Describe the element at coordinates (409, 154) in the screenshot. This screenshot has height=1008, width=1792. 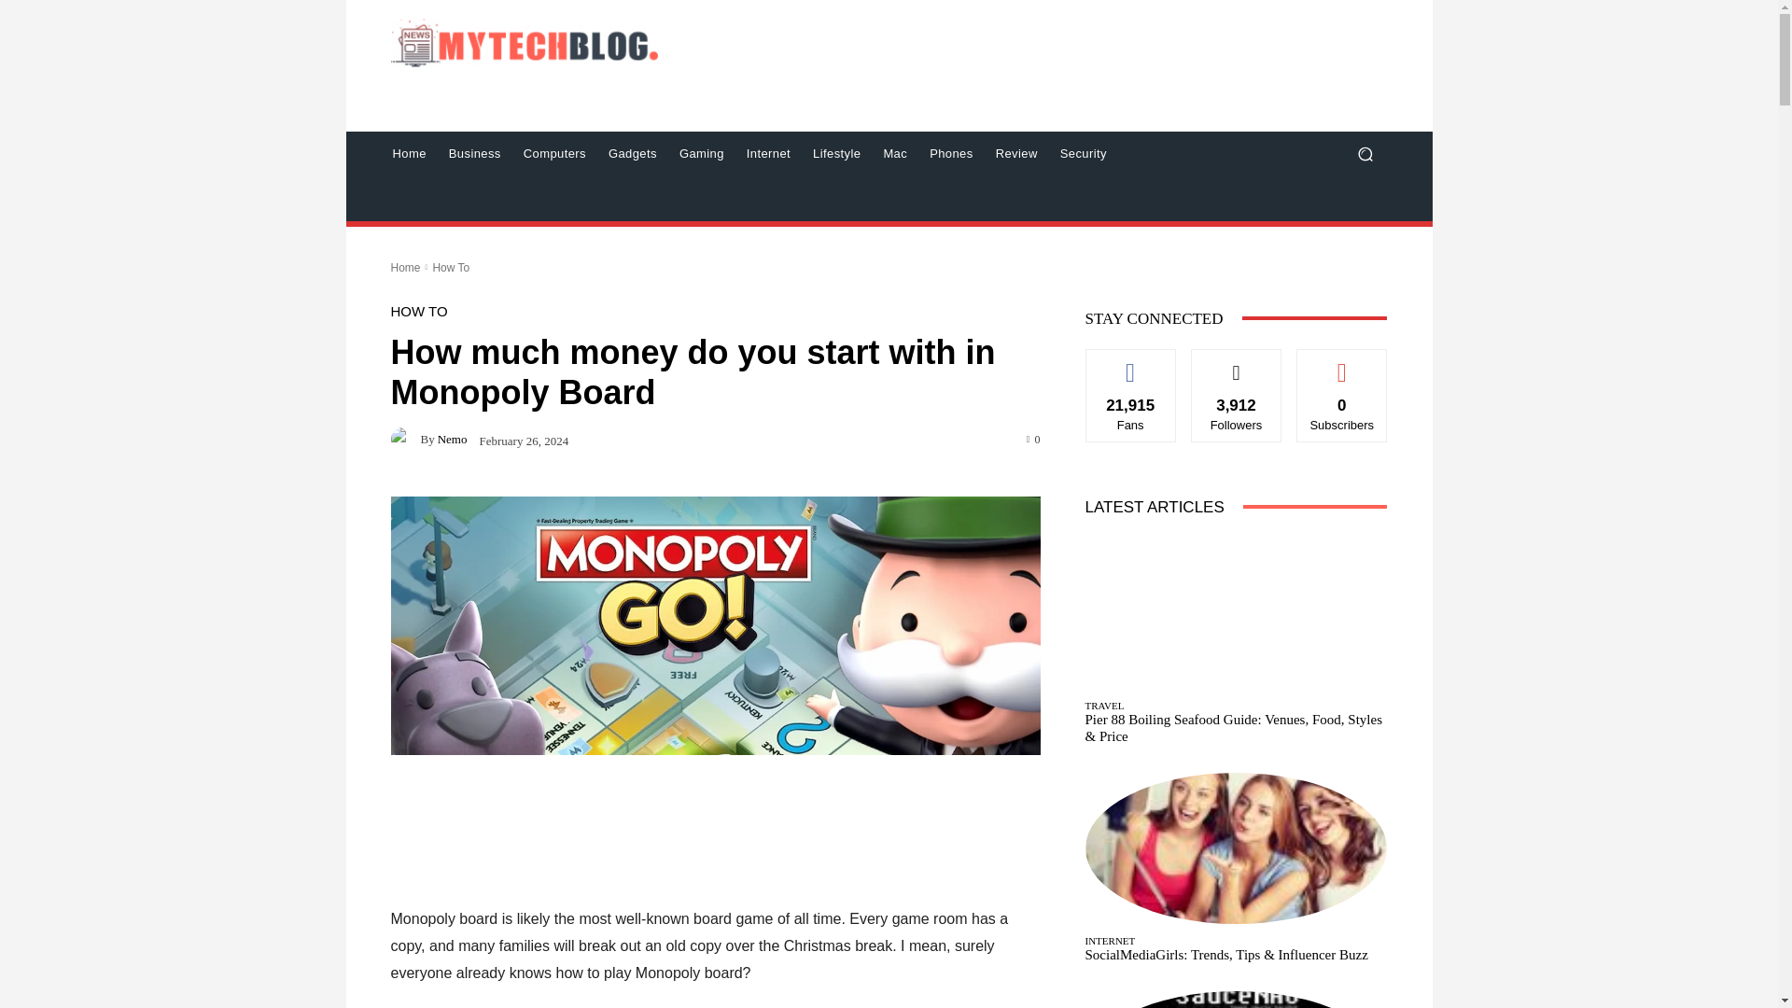
I see `Home` at that location.